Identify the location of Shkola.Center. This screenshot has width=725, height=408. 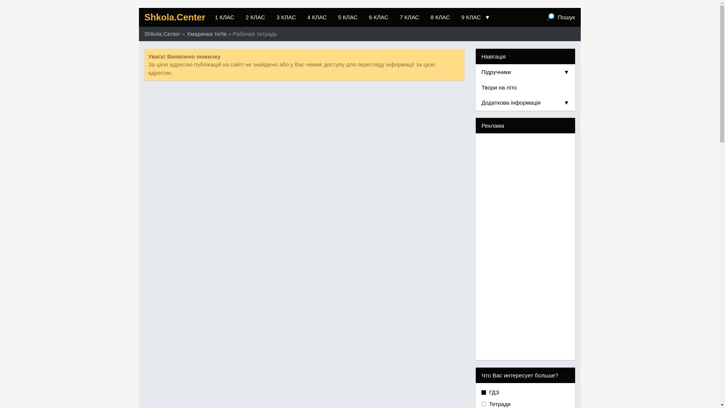
(175, 17).